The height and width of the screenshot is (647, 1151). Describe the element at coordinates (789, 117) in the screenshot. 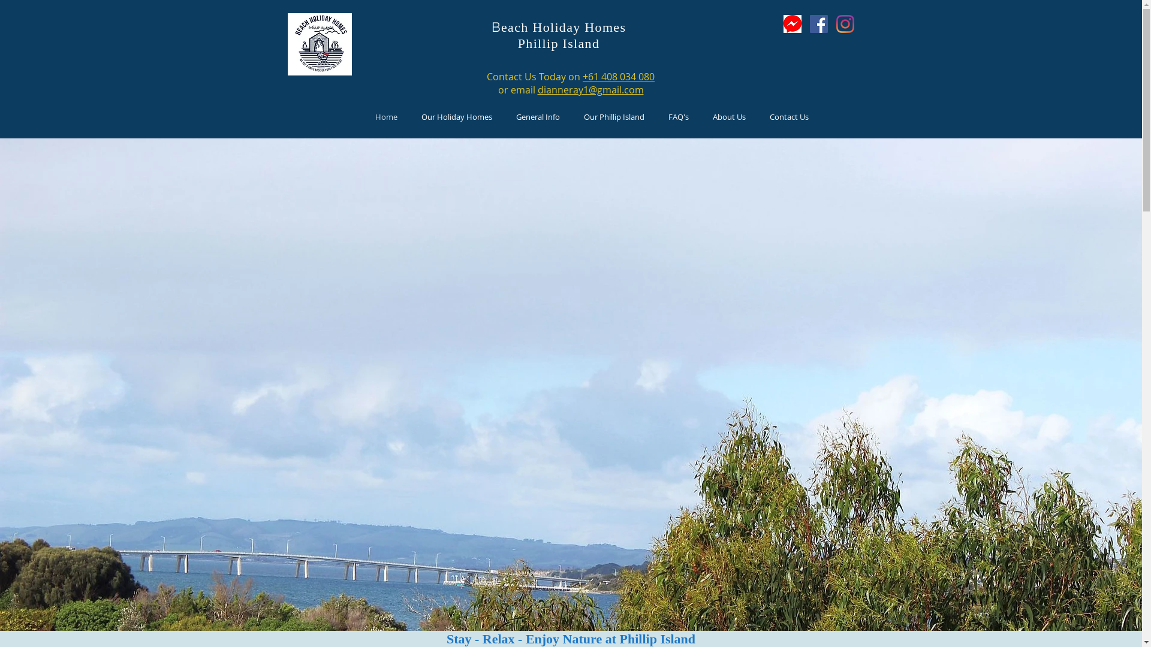

I see `Contact Us` at that location.